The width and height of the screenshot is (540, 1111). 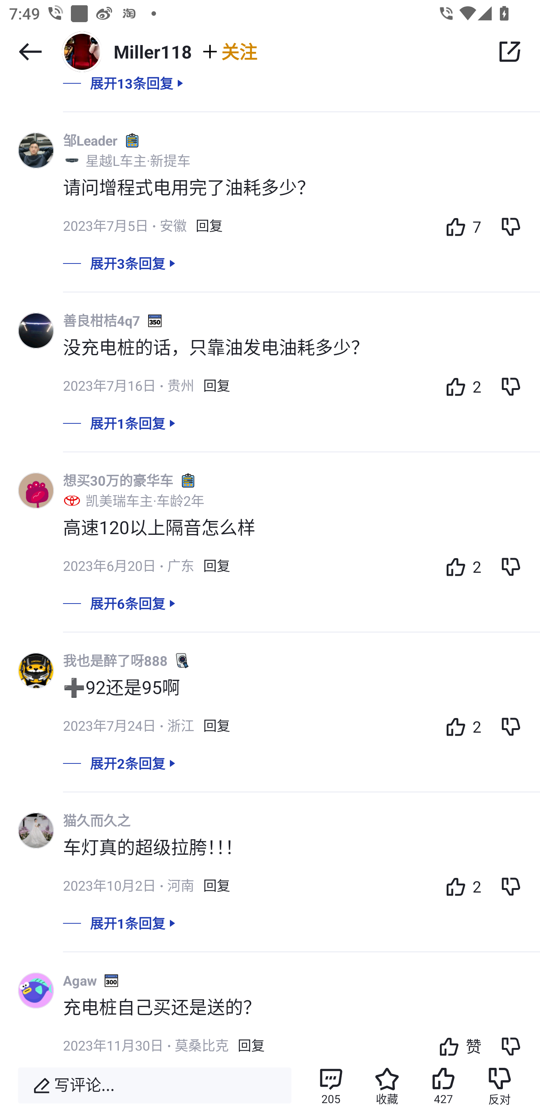 What do you see at coordinates (499, 1085) in the screenshot?
I see `反对` at bounding box center [499, 1085].